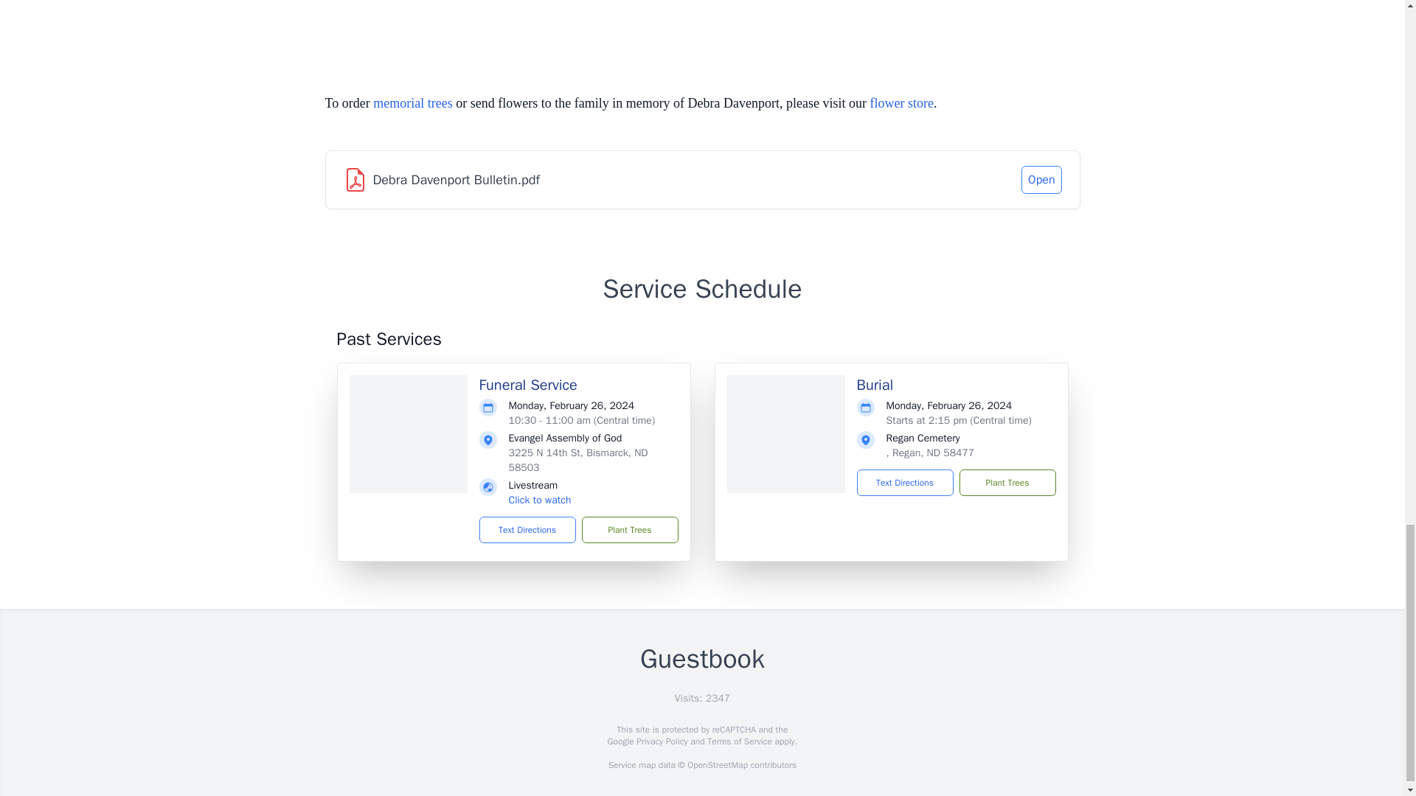  Describe the element at coordinates (629, 529) in the screenshot. I see `Plant Trees` at that location.